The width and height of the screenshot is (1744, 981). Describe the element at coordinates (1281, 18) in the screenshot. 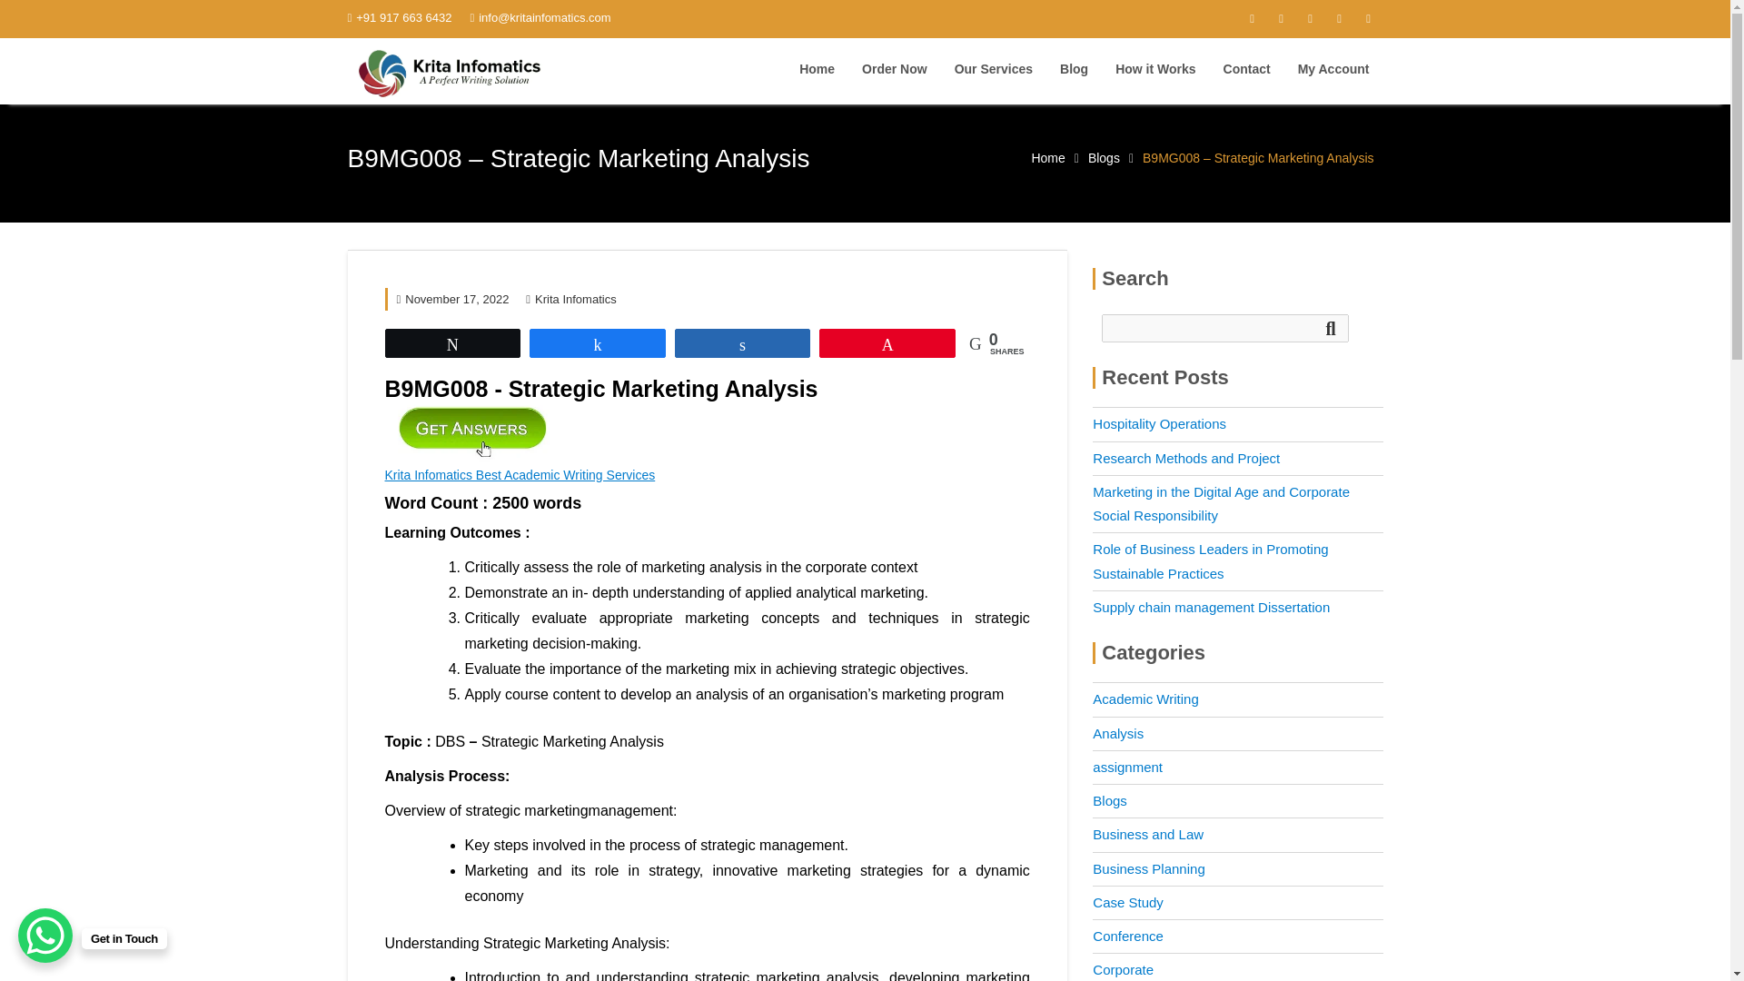

I see `Twitter` at that location.